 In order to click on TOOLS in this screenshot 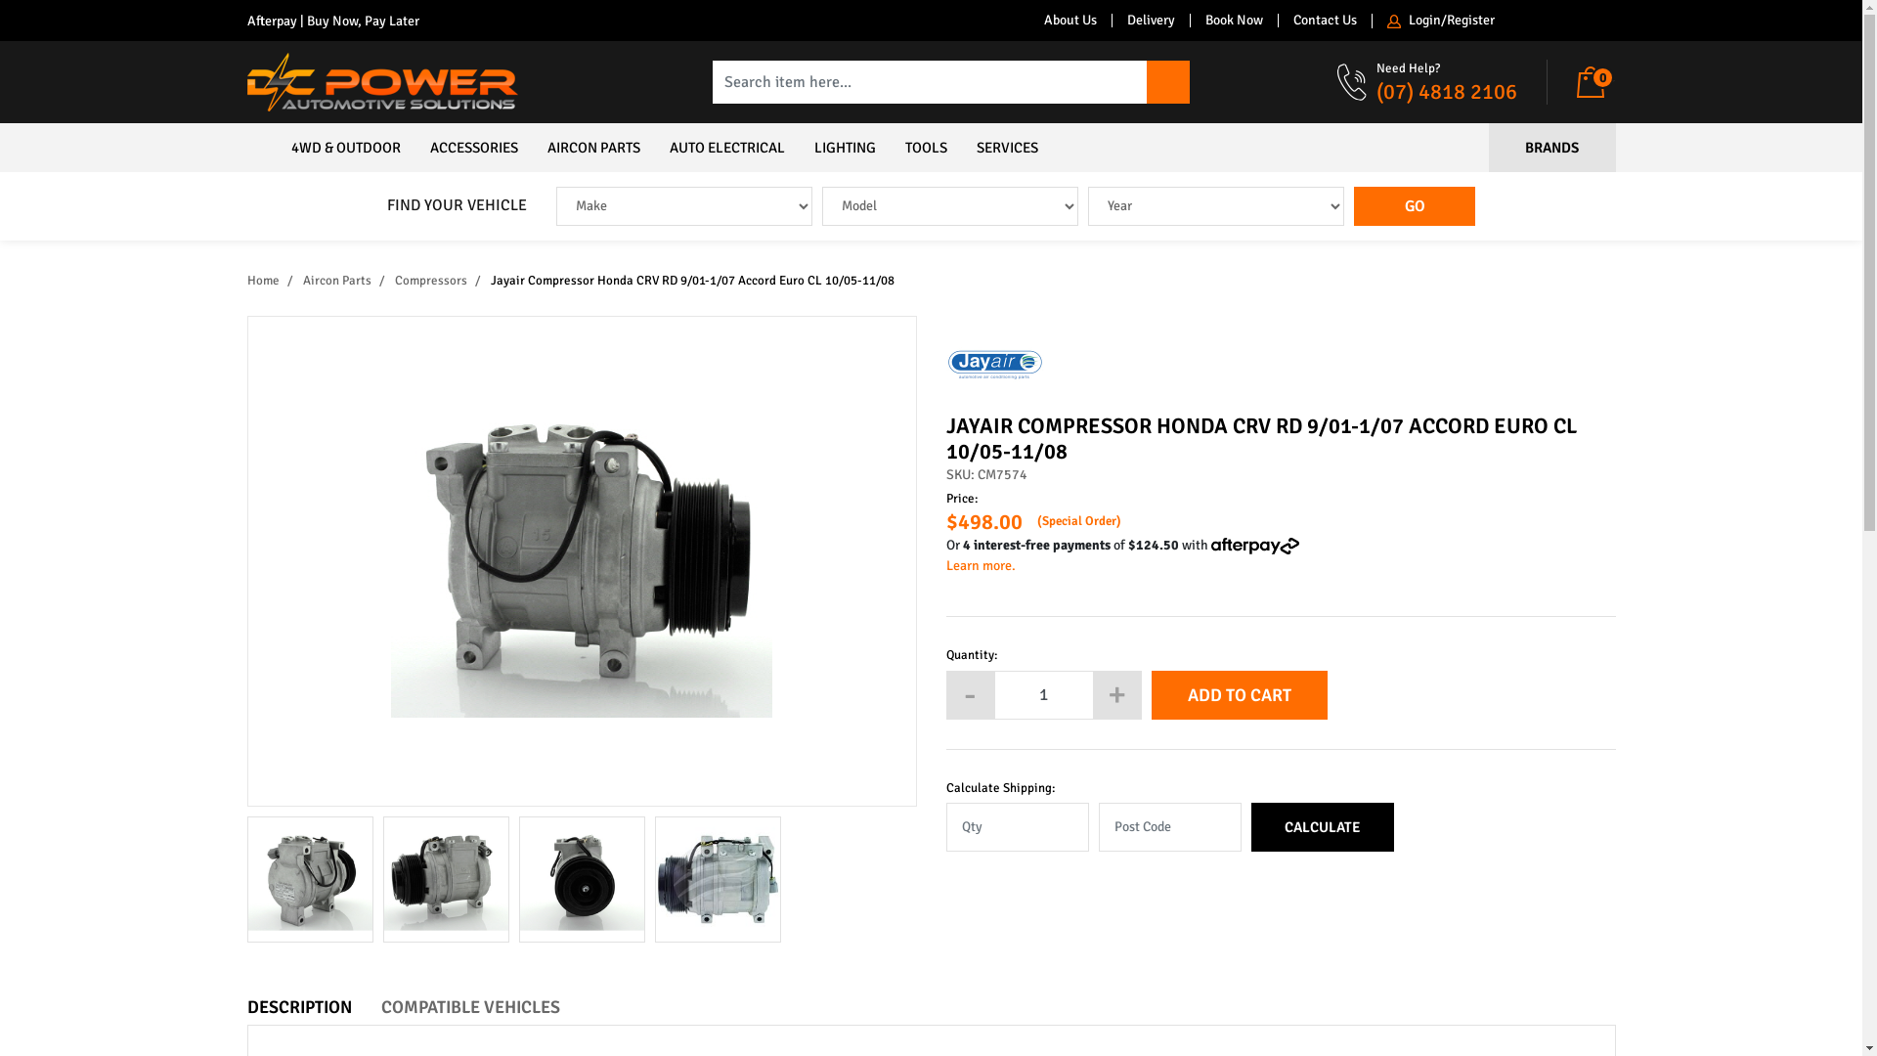, I will do `click(925, 148)`.